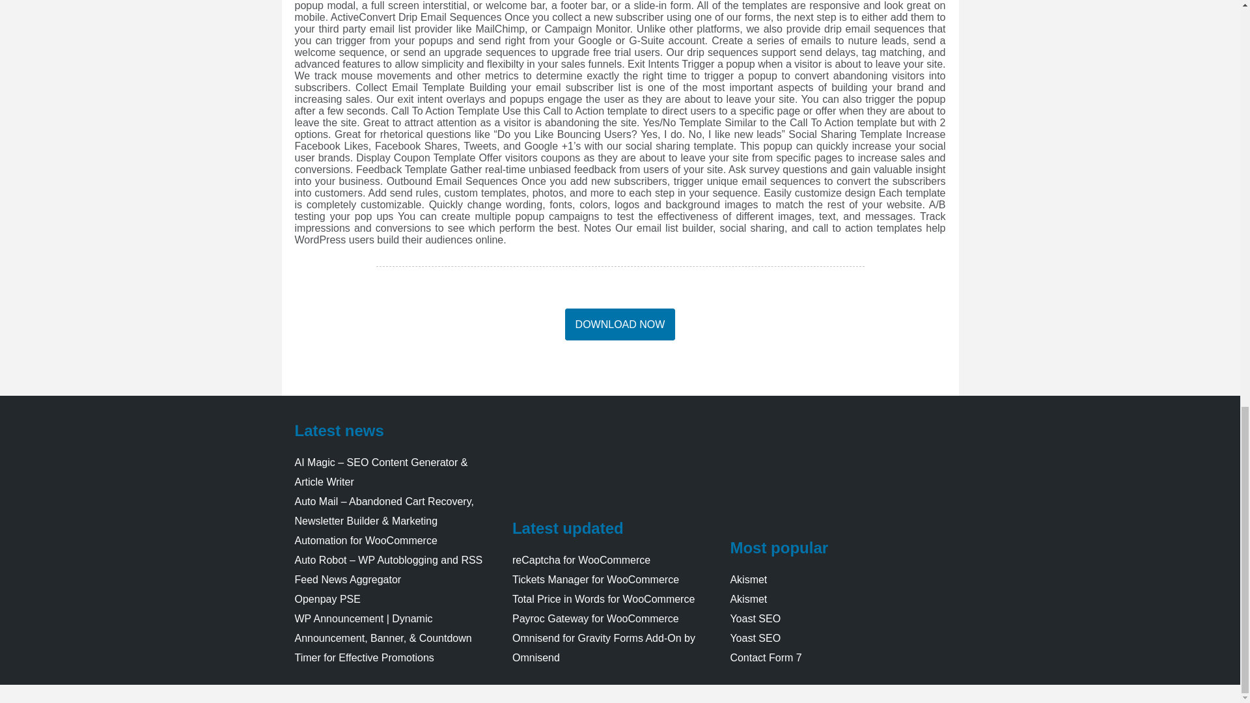 The image size is (1250, 703). What do you see at coordinates (604, 648) in the screenshot?
I see `Omnisend for Gravity Forms Add-On by Omnisend` at bounding box center [604, 648].